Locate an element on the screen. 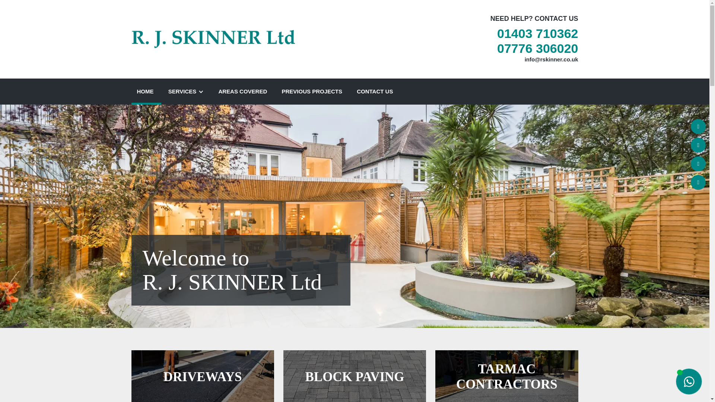 The height and width of the screenshot is (402, 715). BLOCK PAVING is located at coordinates (355, 376).